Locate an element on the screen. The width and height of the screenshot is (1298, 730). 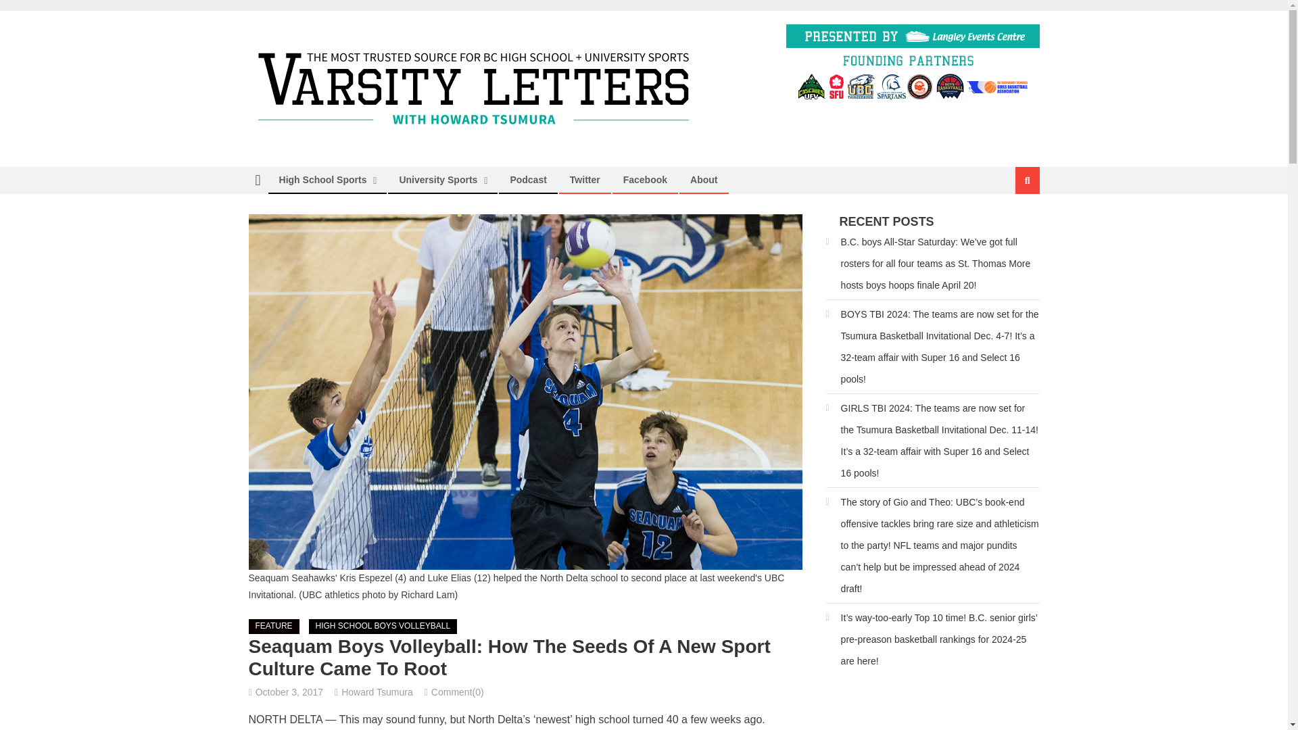
Twitter is located at coordinates (584, 180).